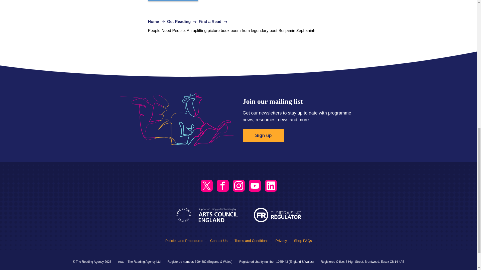 The image size is (481, 270). What do you see at coordinates (303, 240) in the screenshot?
I see `Shop FAQs` at bounding box center [303, 240].